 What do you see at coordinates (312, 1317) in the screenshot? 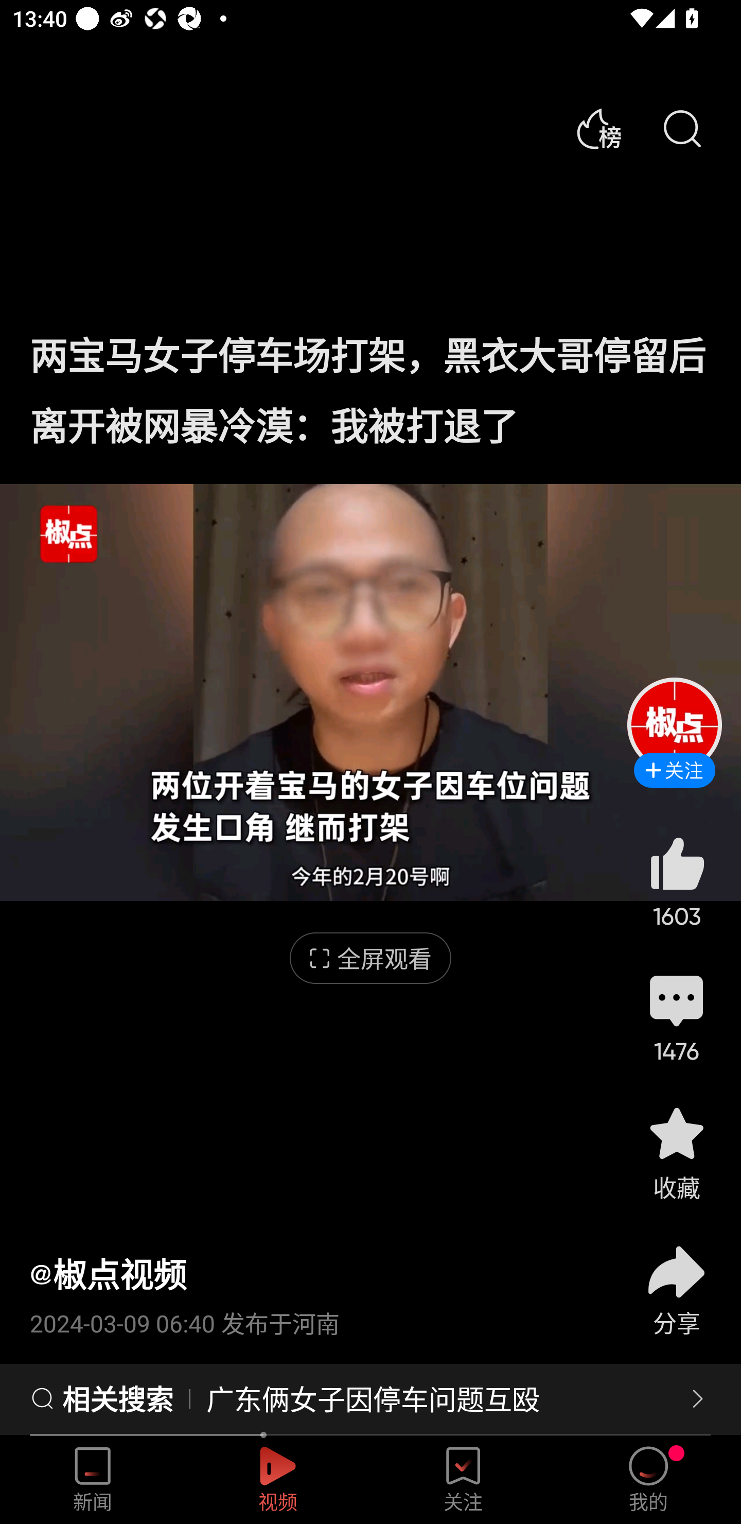
I see `2024-03-09 06:40 发布于河南` at bounding box center [312, 1317].